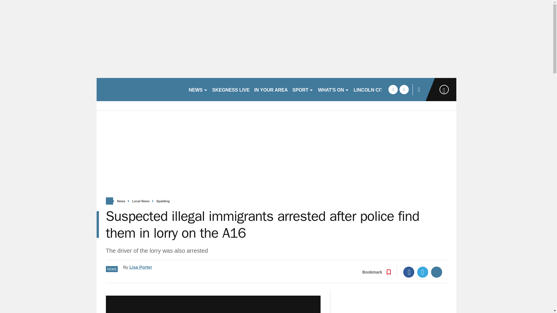 The height and width of the screenshot is (313, 557). I want to click on SKEGNESS LIVE, so click(231, 89).